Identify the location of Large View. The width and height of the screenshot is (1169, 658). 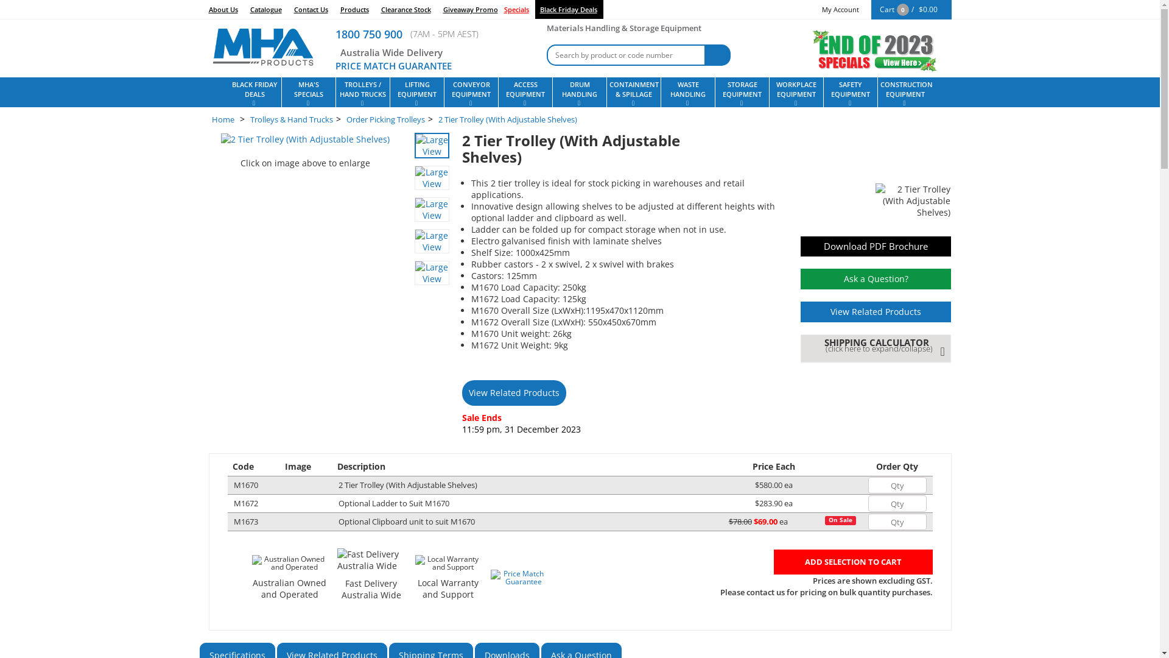
(432, 244).